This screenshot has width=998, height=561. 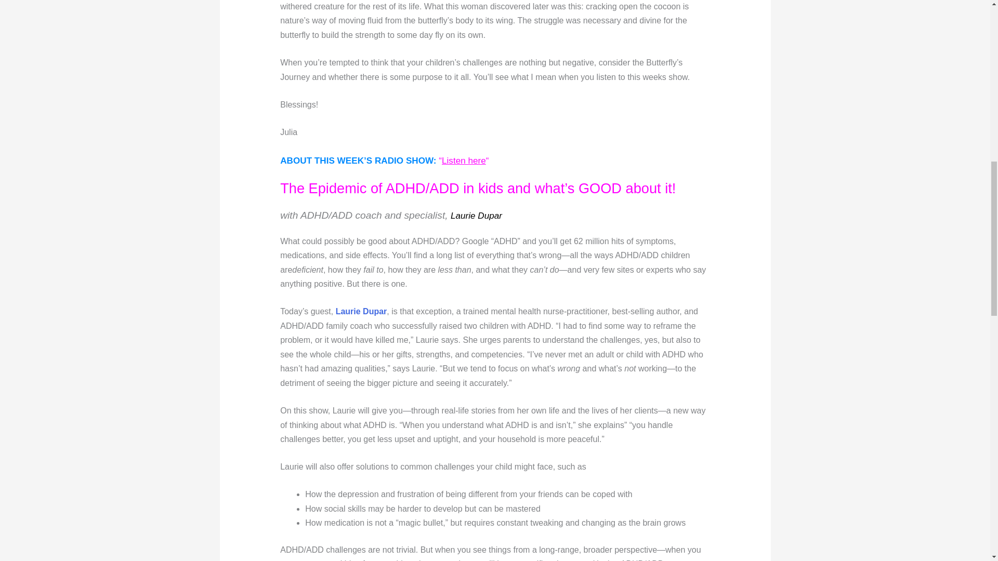 I want to click on Laurie Dupar, so click(x=361, y=311).